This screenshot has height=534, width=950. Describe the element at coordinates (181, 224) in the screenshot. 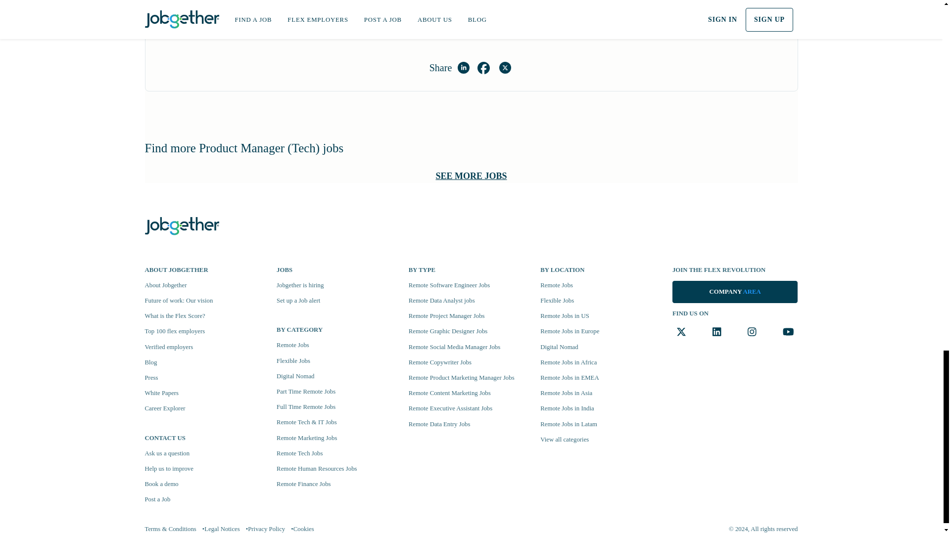

I see `Return to home page` at that location.